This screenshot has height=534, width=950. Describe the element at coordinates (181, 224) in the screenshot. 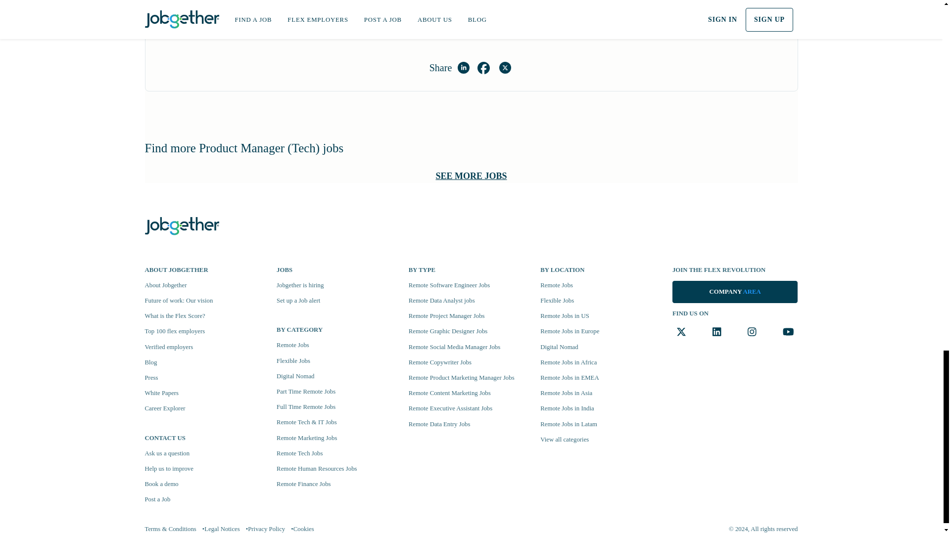

I see `Return to home page` at that location.